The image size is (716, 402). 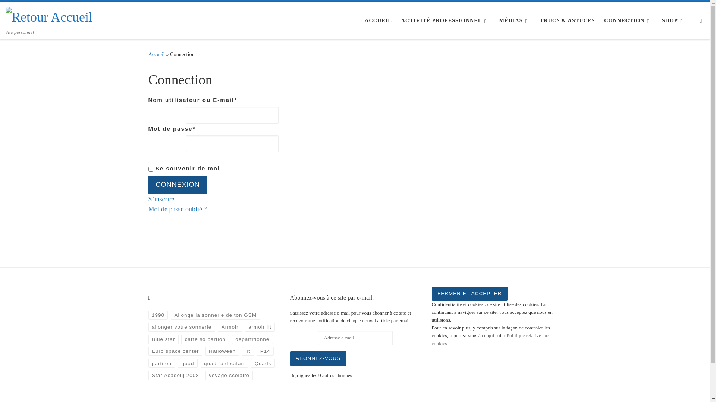 What do you see at coordinates (568, 20) in the screenshot?
I see `TRUCS & ASTUCES` at bounding box center [568, 20].